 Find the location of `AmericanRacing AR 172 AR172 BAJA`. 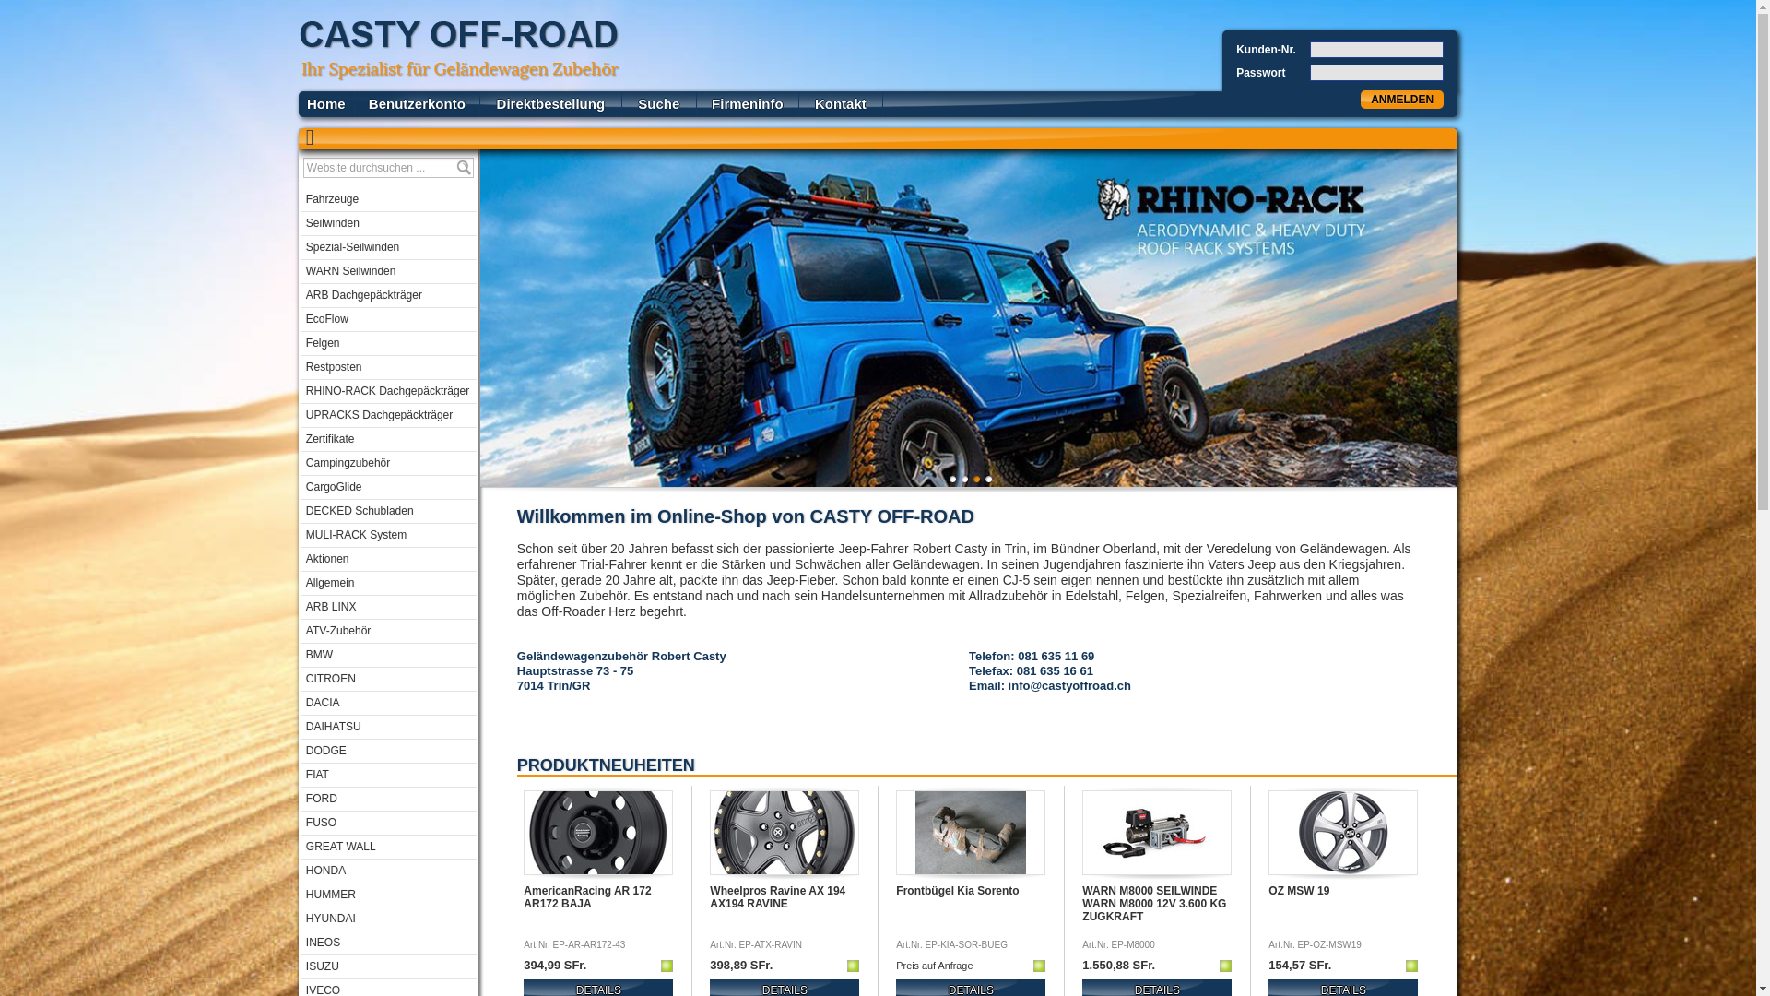

AmericanRacing AR 172 AR172 BAJA is located at coordinates (598, 912).